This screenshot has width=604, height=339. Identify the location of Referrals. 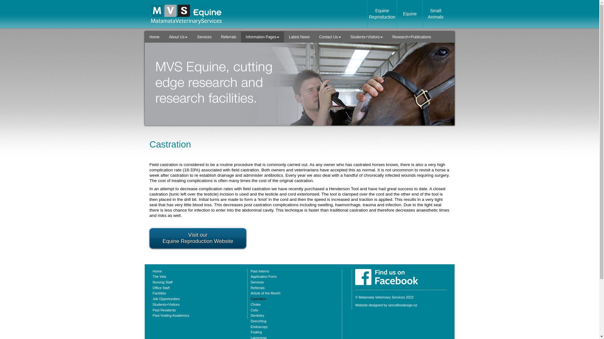
(228, 37).